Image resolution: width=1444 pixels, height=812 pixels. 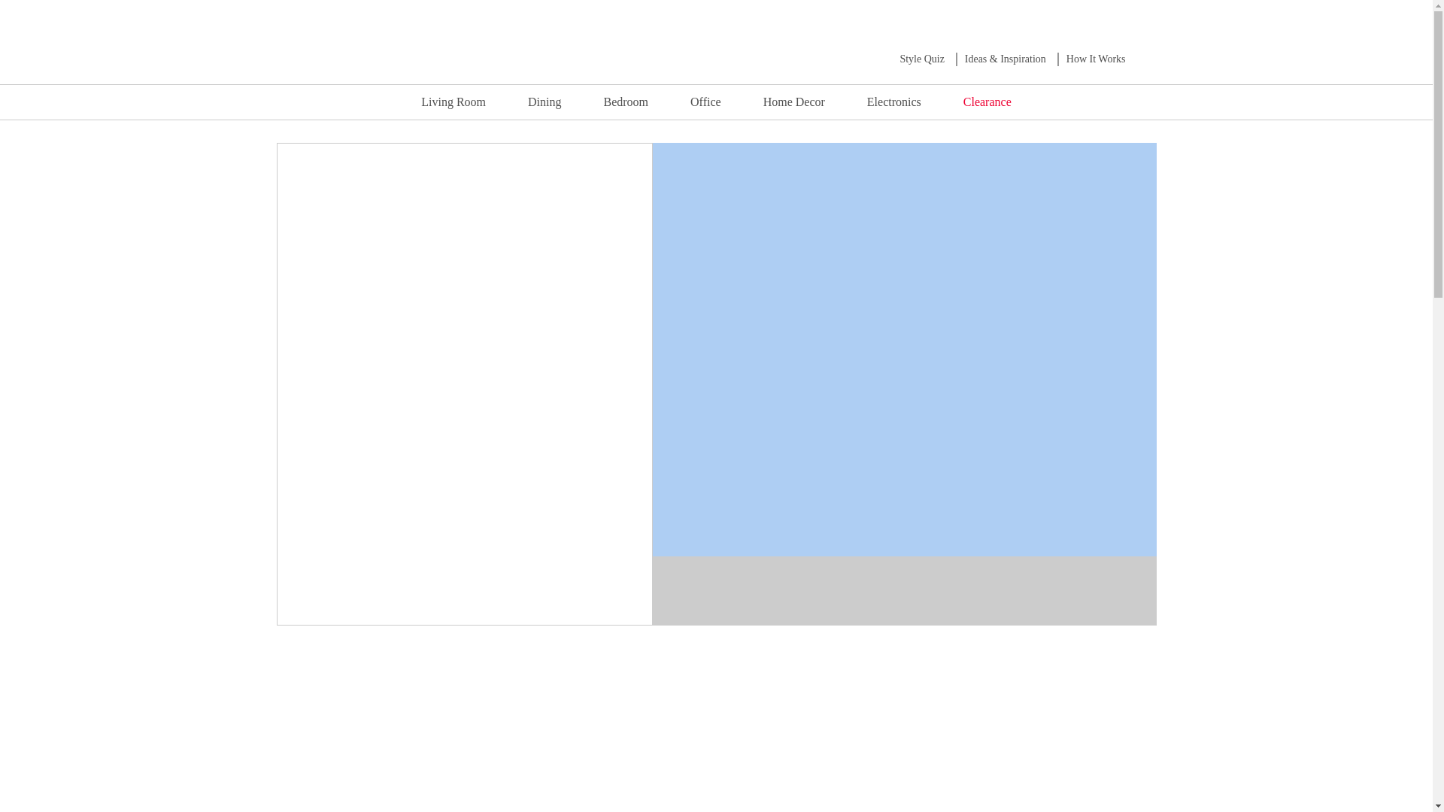 I want to click on Bedroom, so click(x=626, y=101).